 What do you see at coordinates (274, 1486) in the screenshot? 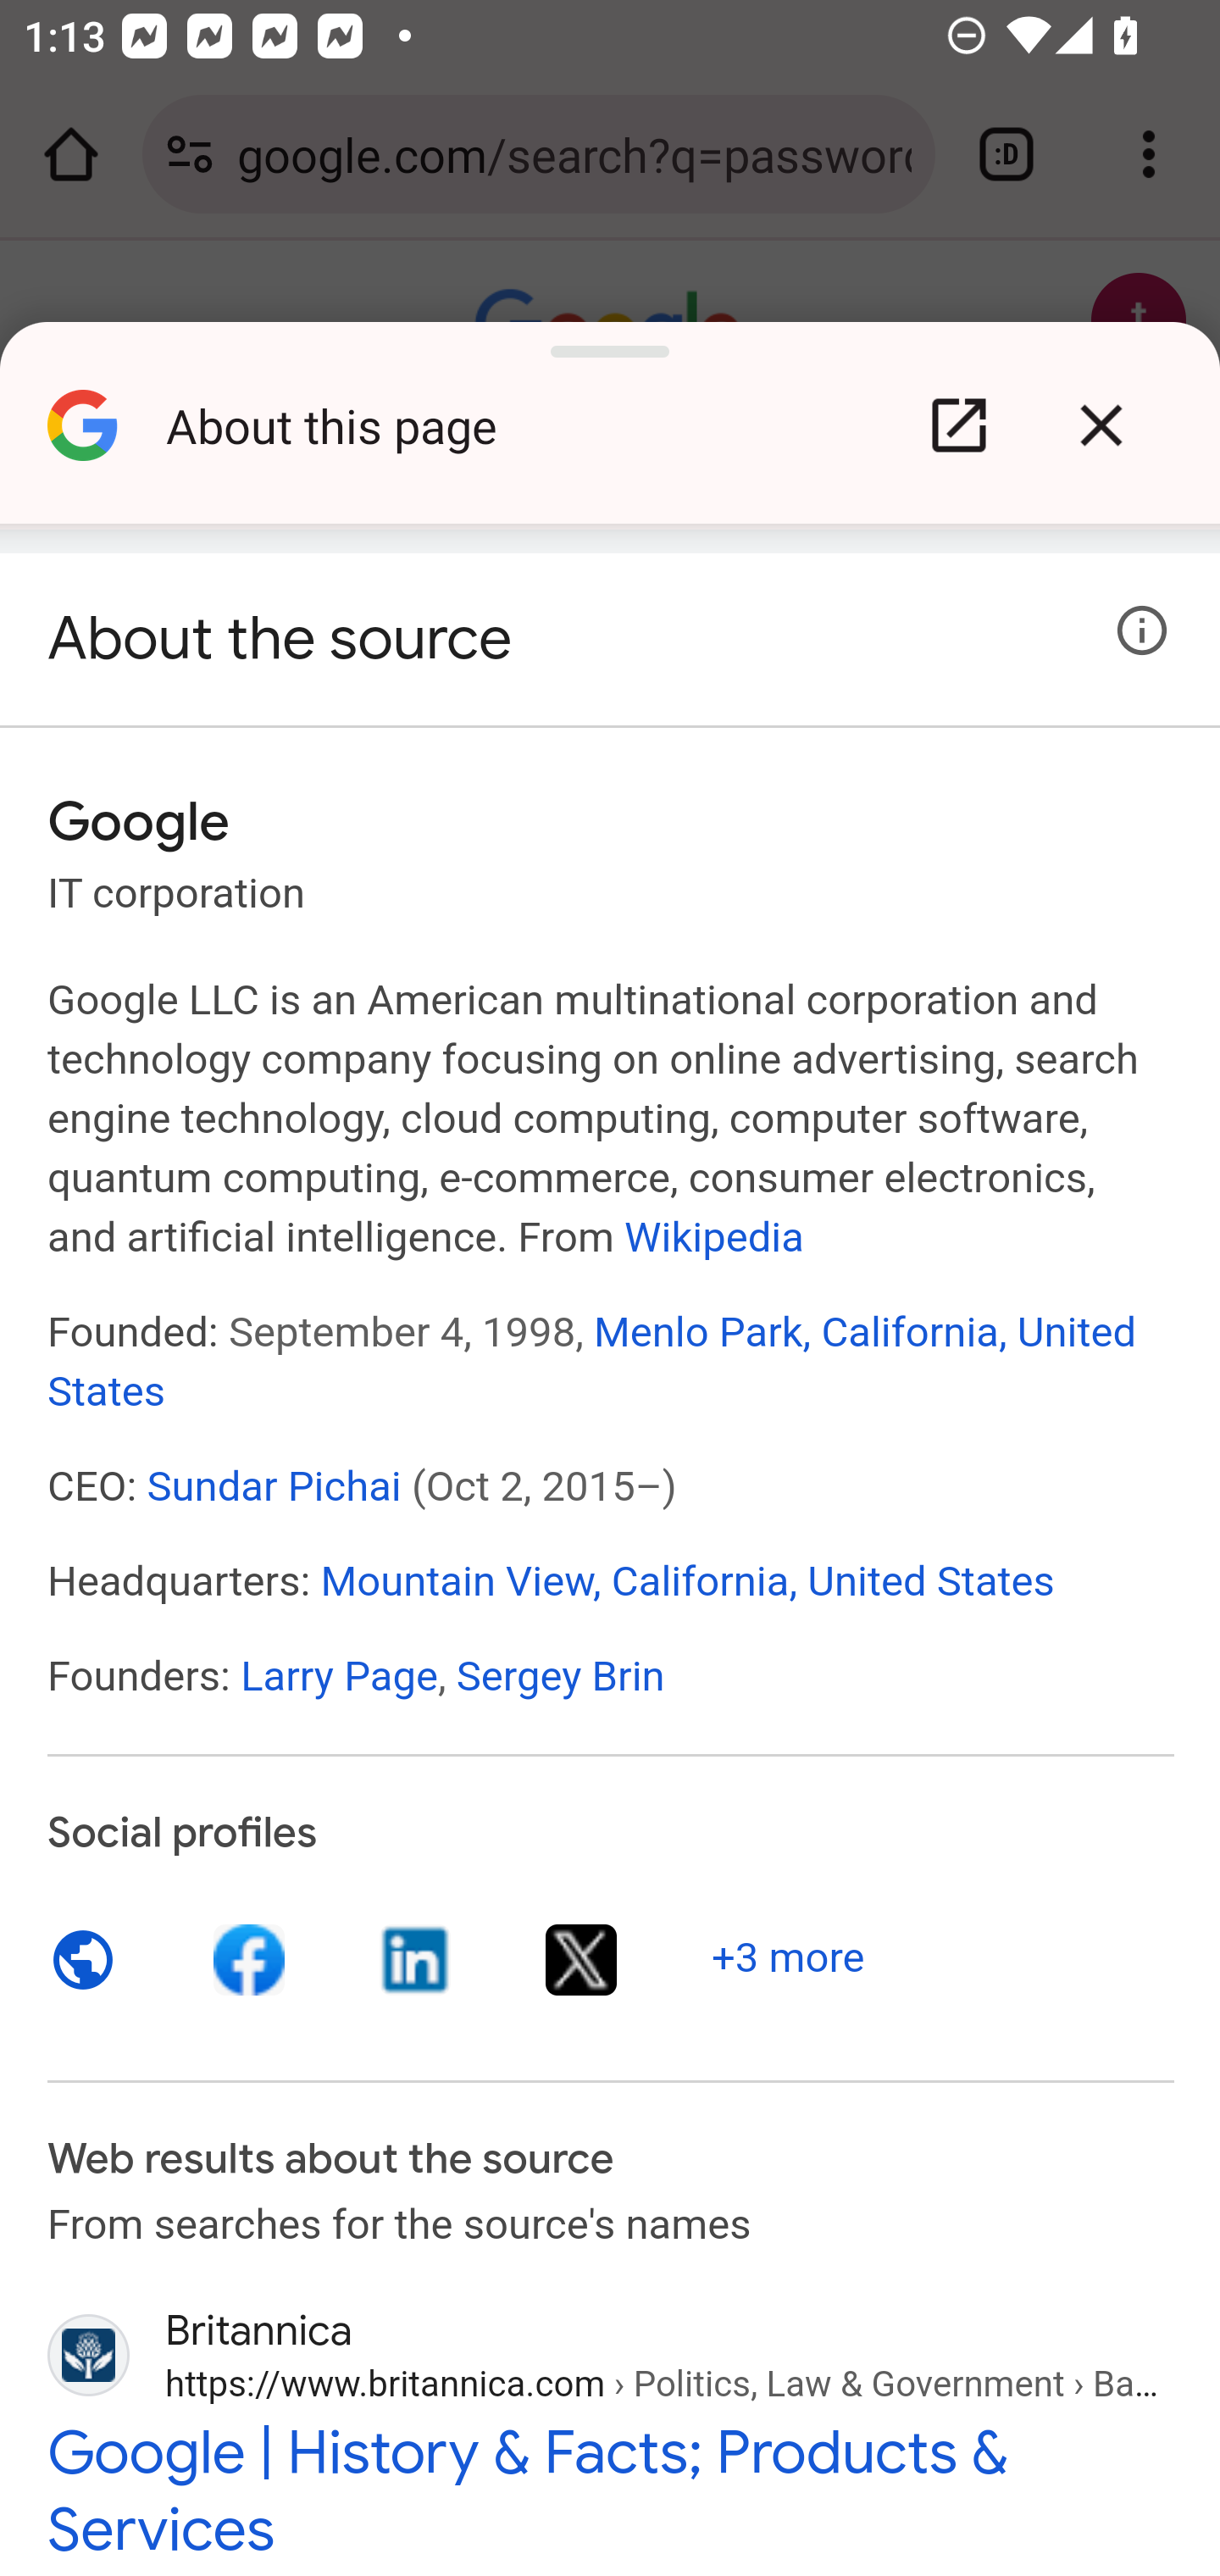
I see `Sundar Pichai` at bounding box center [274, 1486].